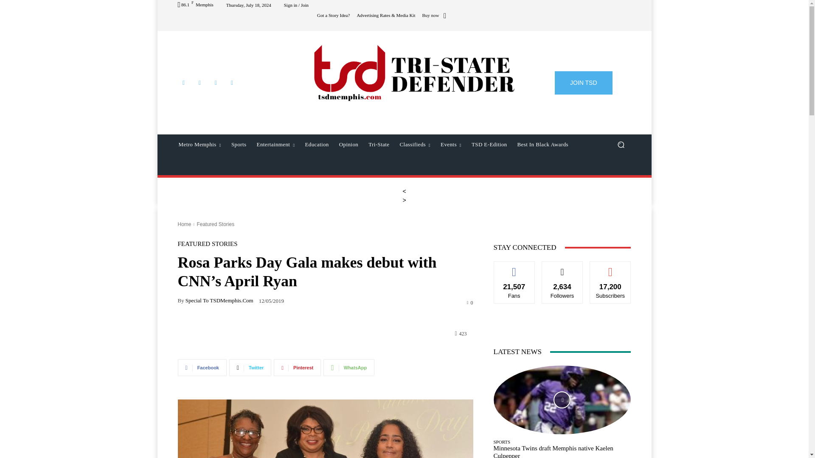 This screenshot has height=458, width=815. What do you see at coordinates (215, 224) in the screenshot?
I see `View all posts in Featured Stories` at bounding box center [215, 224].